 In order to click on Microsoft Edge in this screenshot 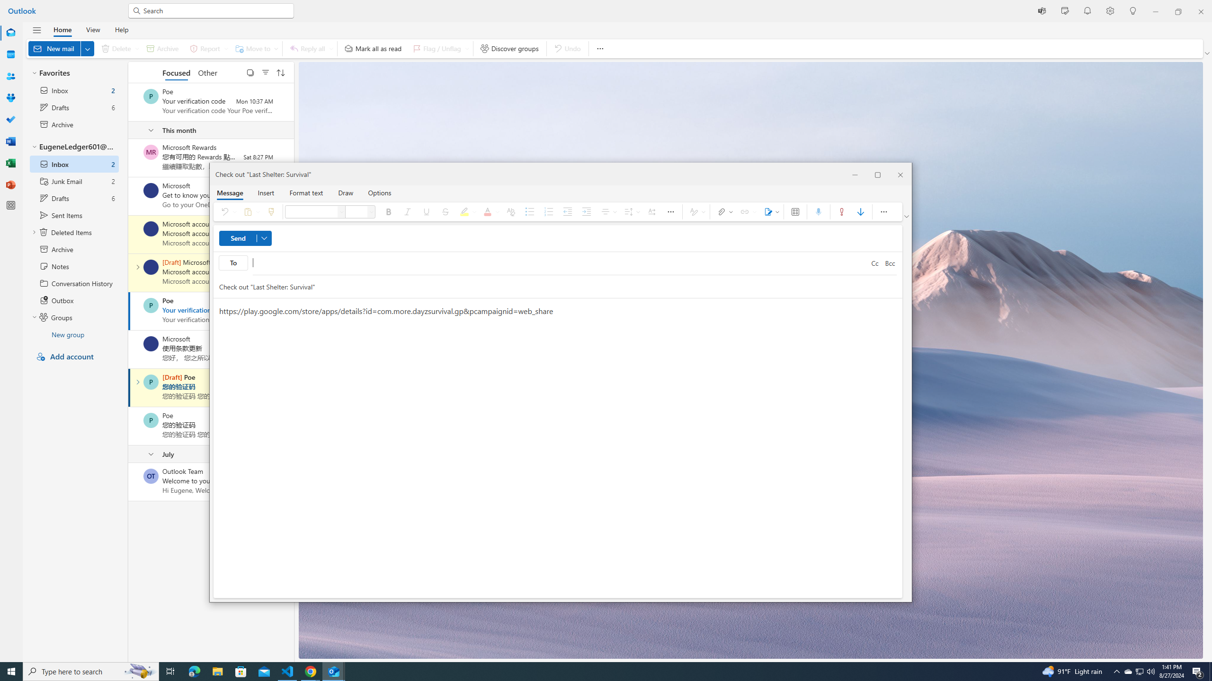, I will do `click(194, 672)`.